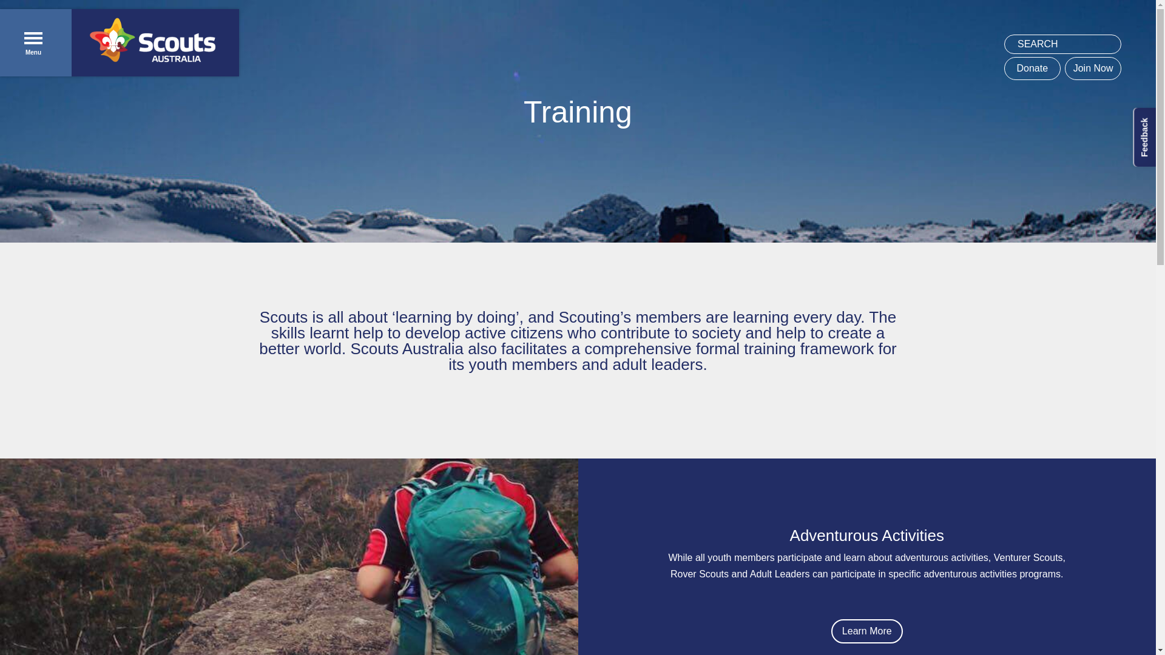  I want to click on Join Now, so click(1092, 68).